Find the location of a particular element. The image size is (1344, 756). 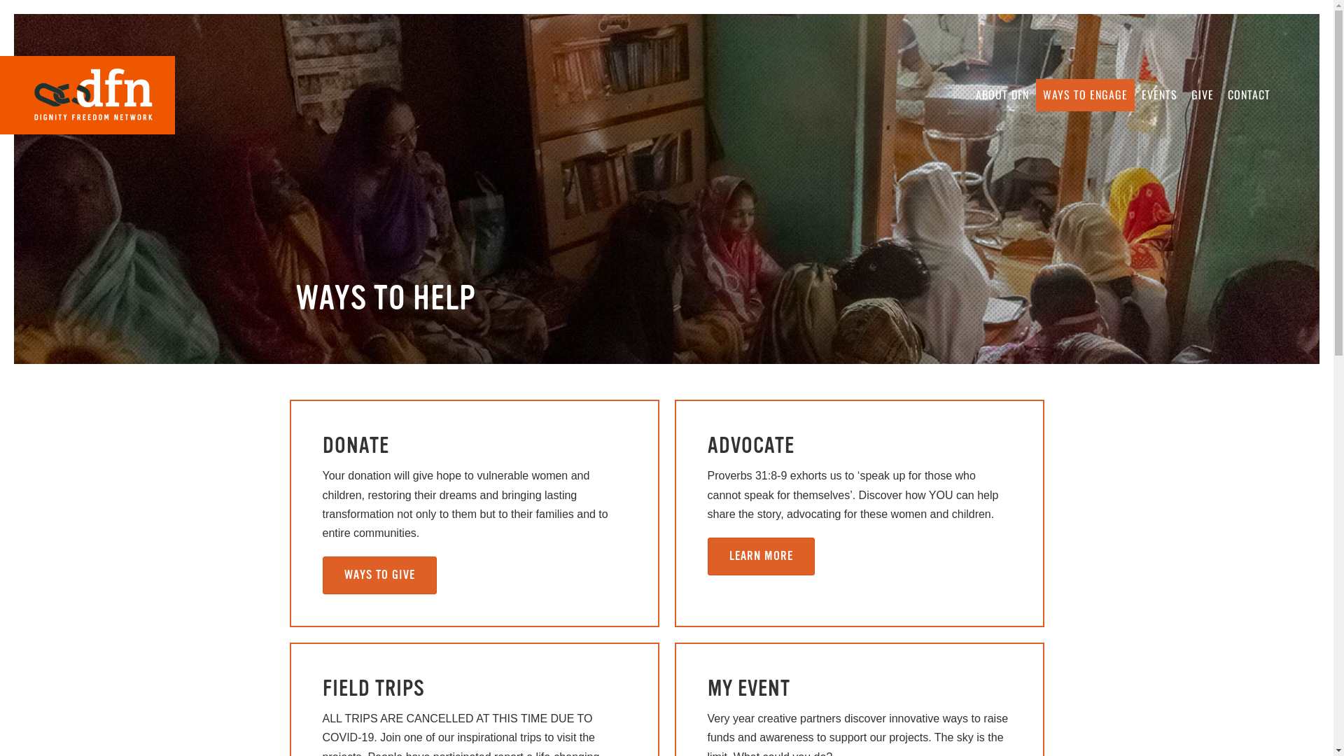

WAYS TO ENGAGE is located at coordinates (1085, 95).